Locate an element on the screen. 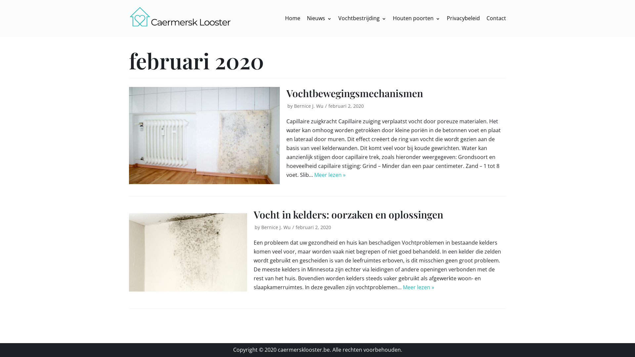  Vochtbewegingsmechanismen is located at coordinates (204, 136).